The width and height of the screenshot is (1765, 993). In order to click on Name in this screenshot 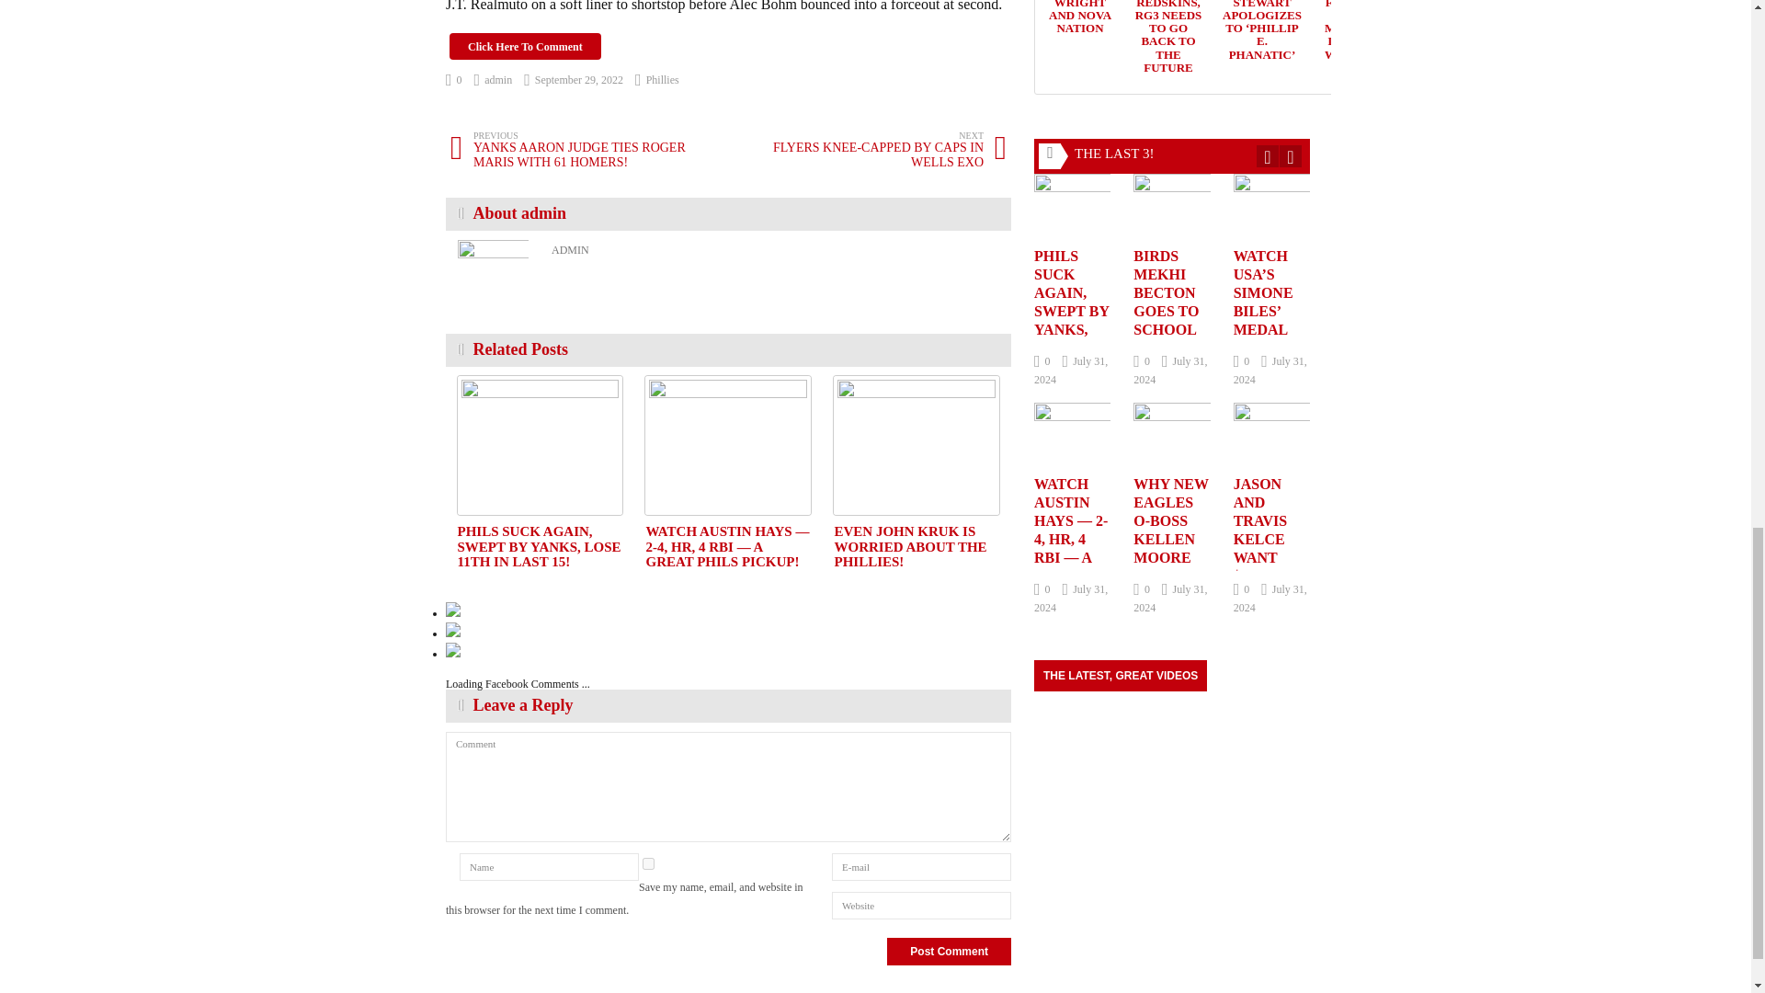, I will do `click(949, 951)`.